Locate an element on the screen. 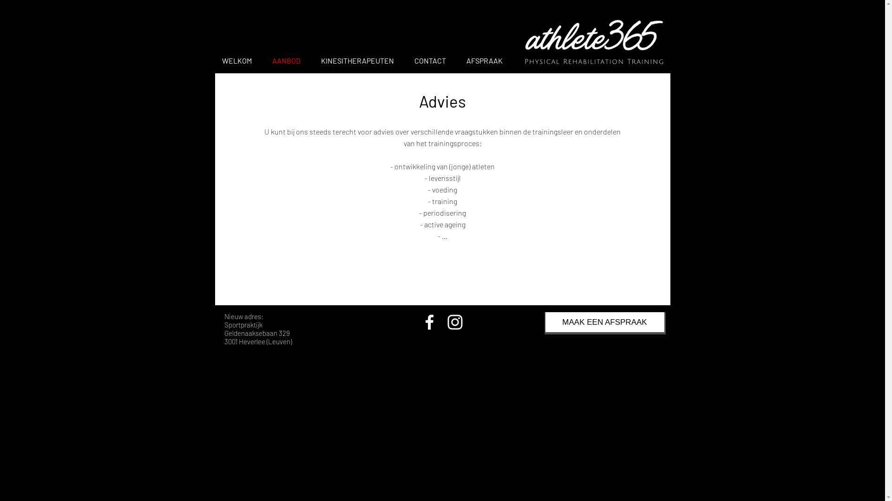 This screenshot has height=501, width=892. WELKOM is located at coordinates (240, 60).